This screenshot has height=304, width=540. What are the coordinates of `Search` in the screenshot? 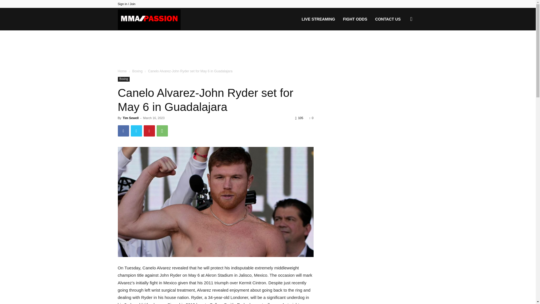 It's located at (402, 46).